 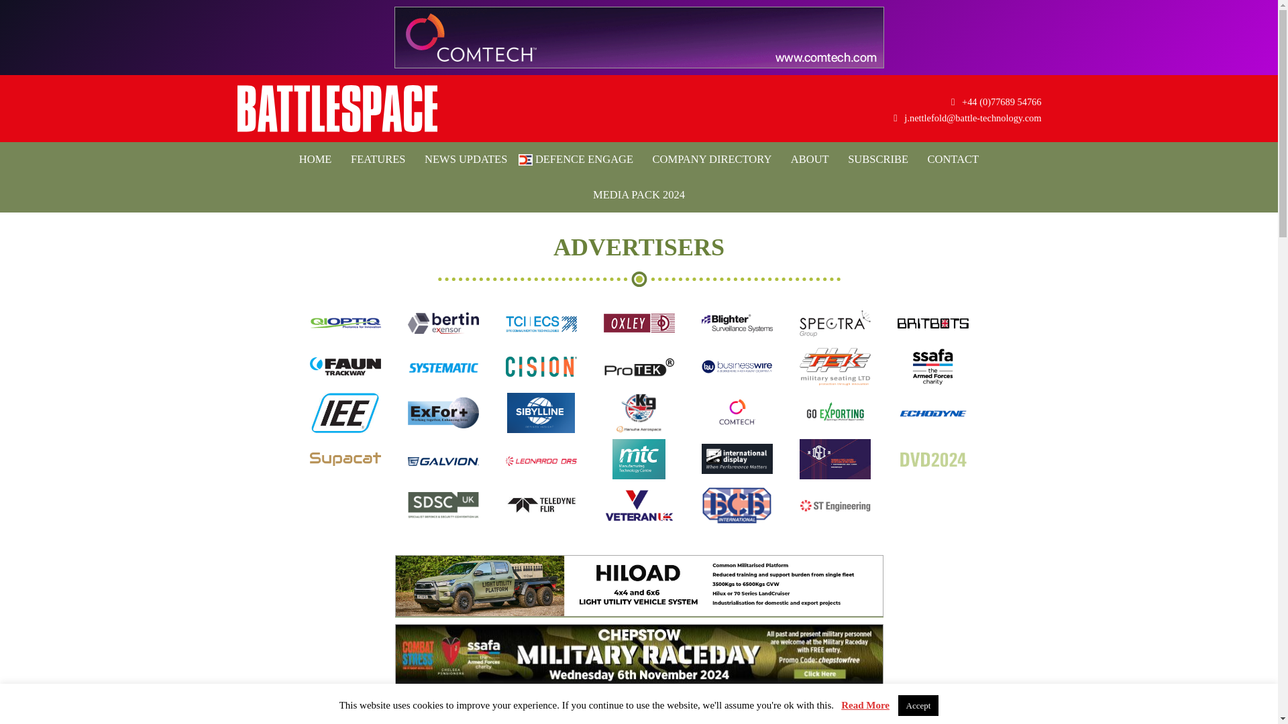 I want to click on Opens PDF in new window., so click(x=639, y=194).